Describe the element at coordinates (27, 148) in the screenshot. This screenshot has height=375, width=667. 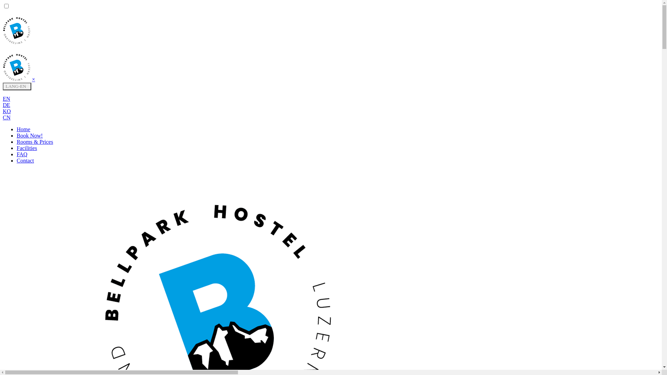
I see `Facilities` at that location.